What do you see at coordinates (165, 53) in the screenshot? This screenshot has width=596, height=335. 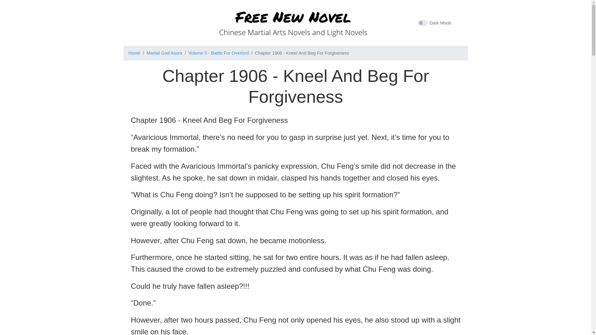 I see `Martial God Asura` at bounding box center [165, 53].